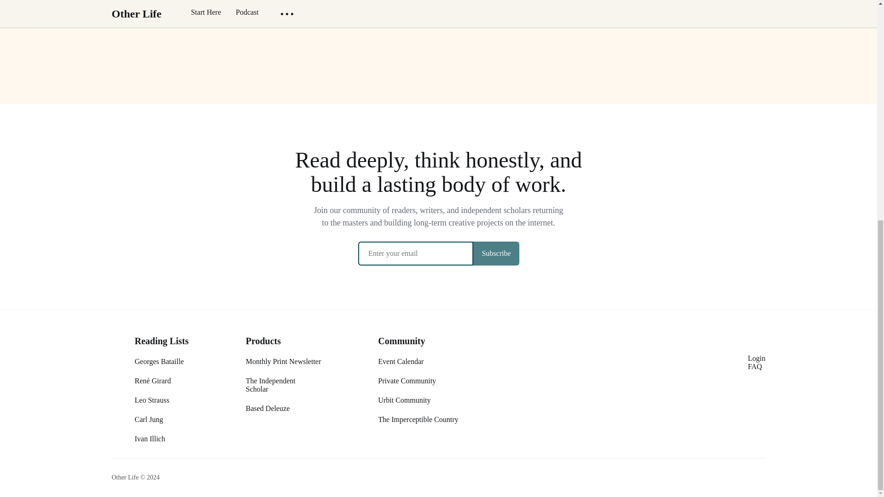 The width and height of the screenshot is (884, 497). Describe the element at coordinates (268, 409) in the screenshot. I see `Based Deleuze` at that location.